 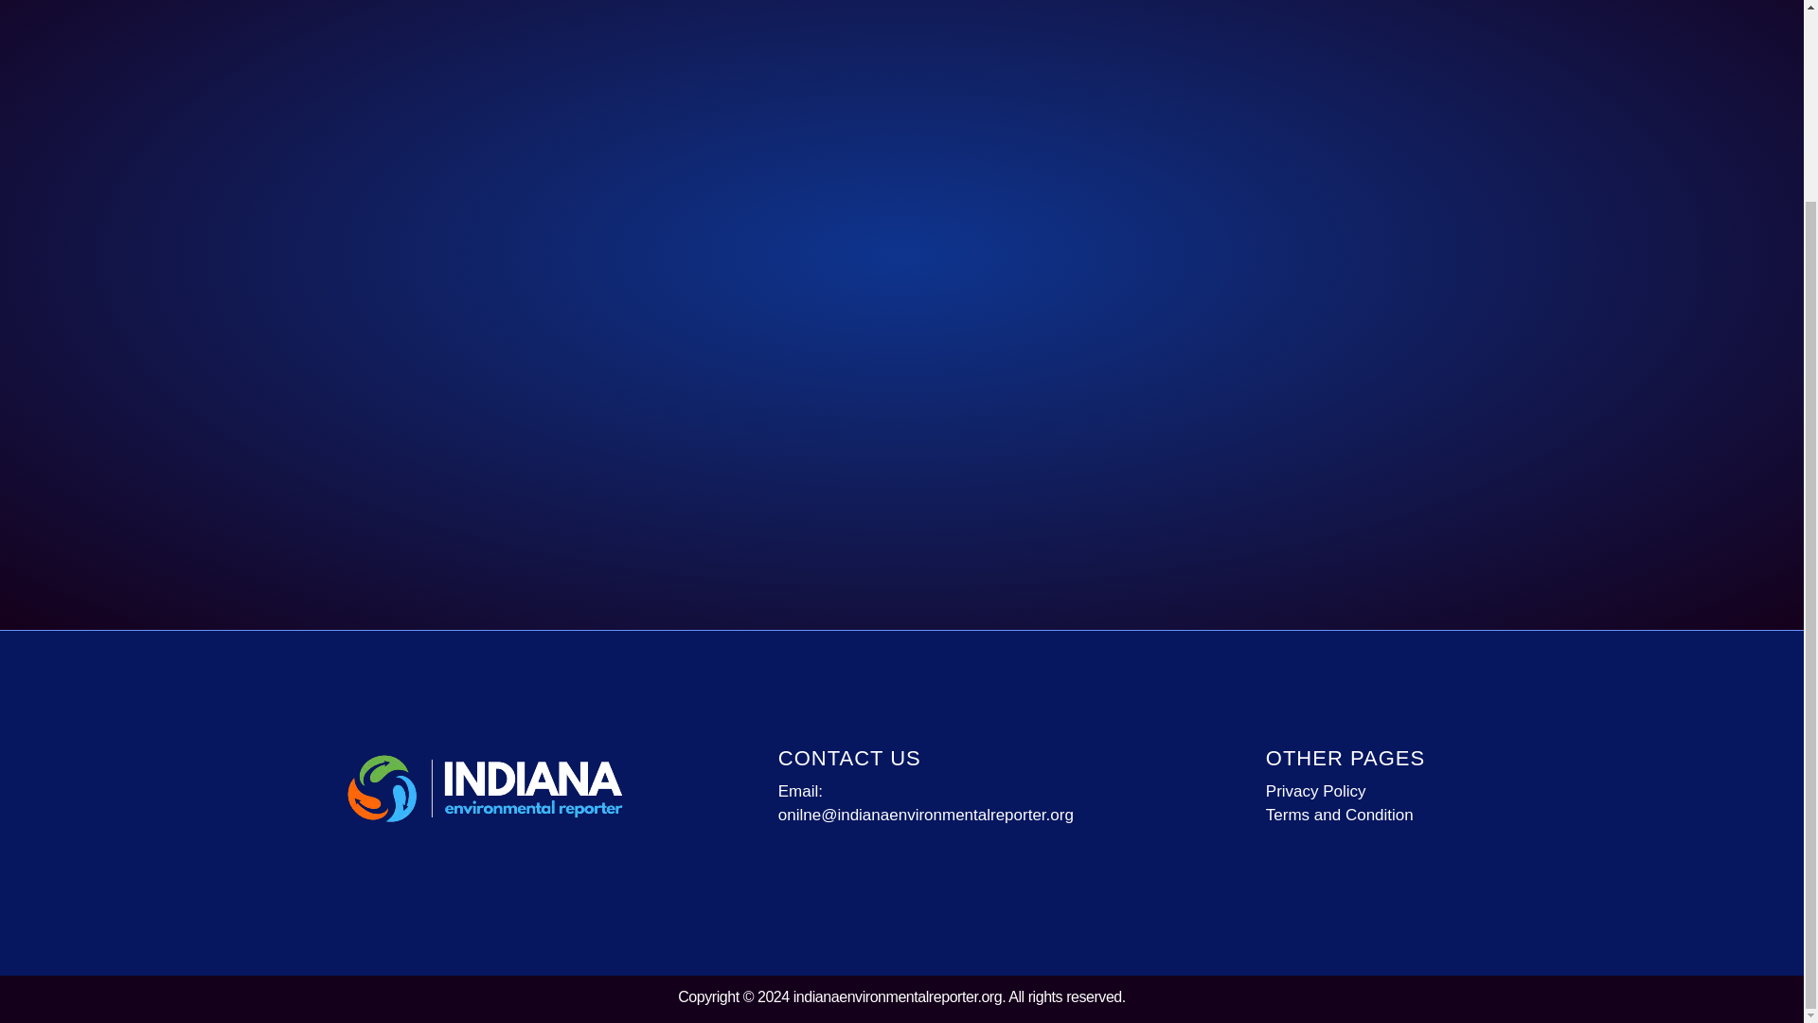 What do you see at coordinates (943, 791) in the screenshot?
I see `Email:` at bounding box center [943, 791].